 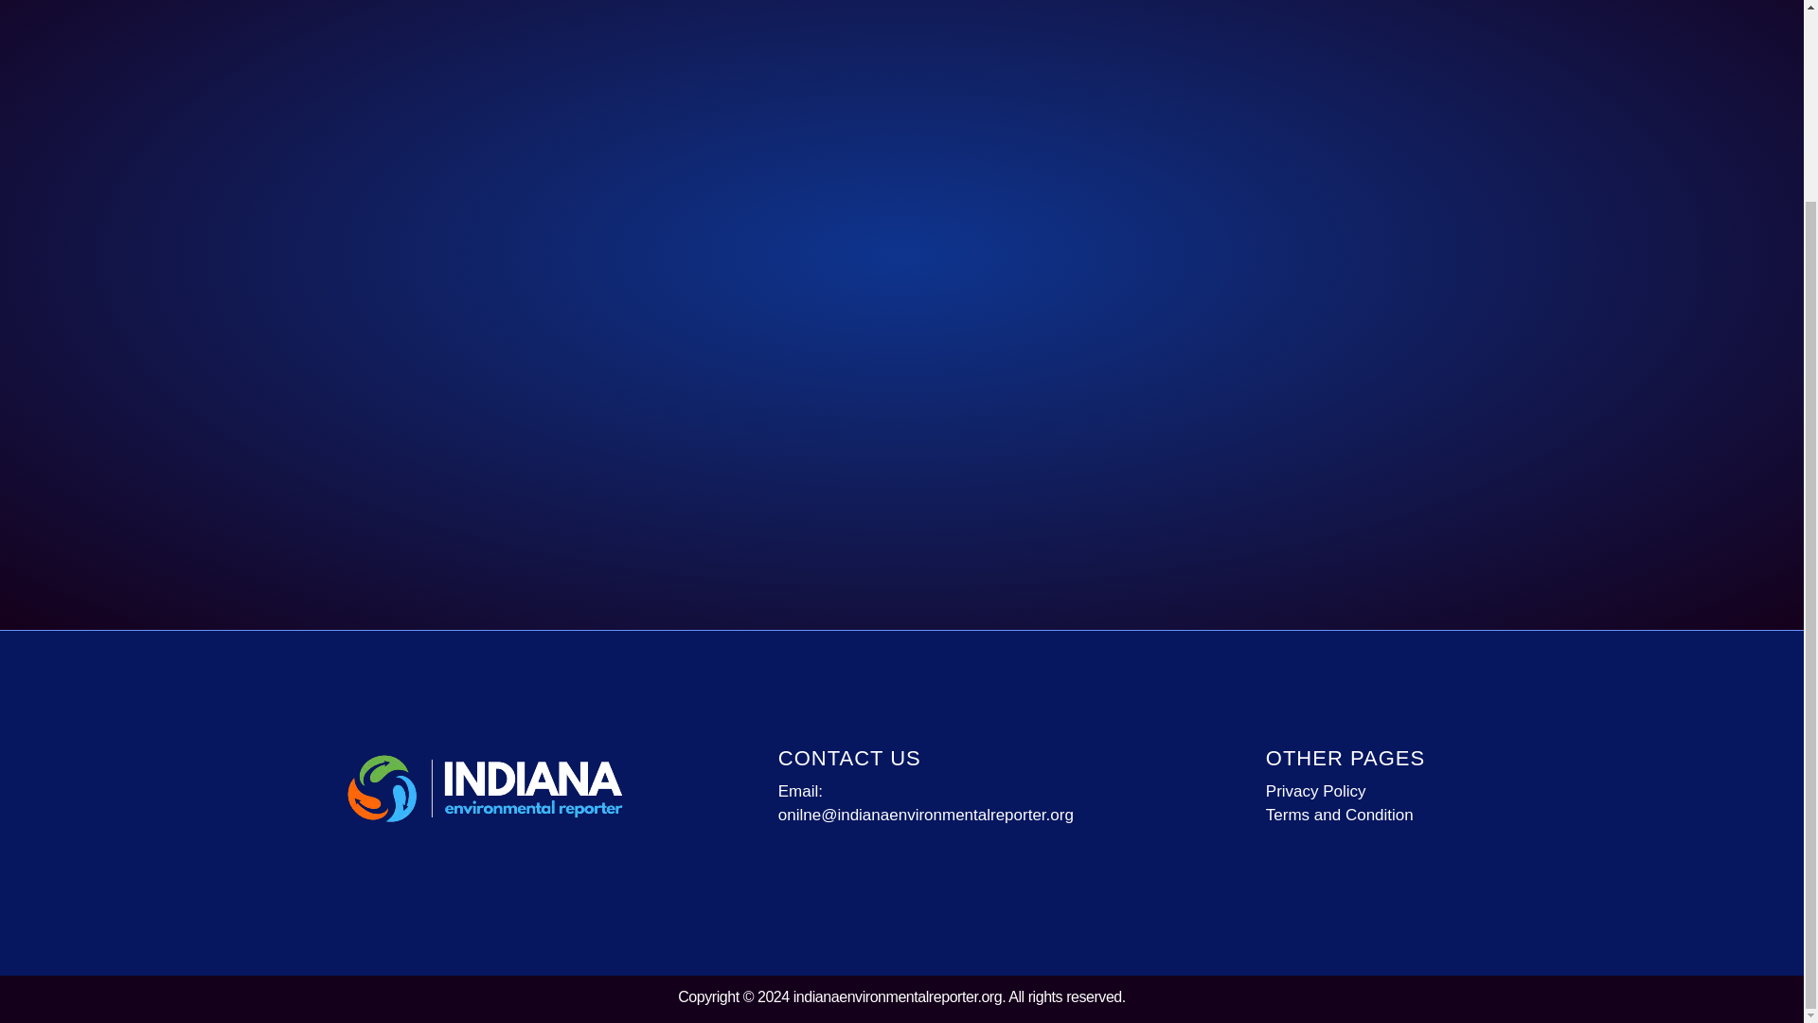 What do you see at coordinates (943, 791) in the screenshot?
I see `Email:` at bounding box center [943, 791].